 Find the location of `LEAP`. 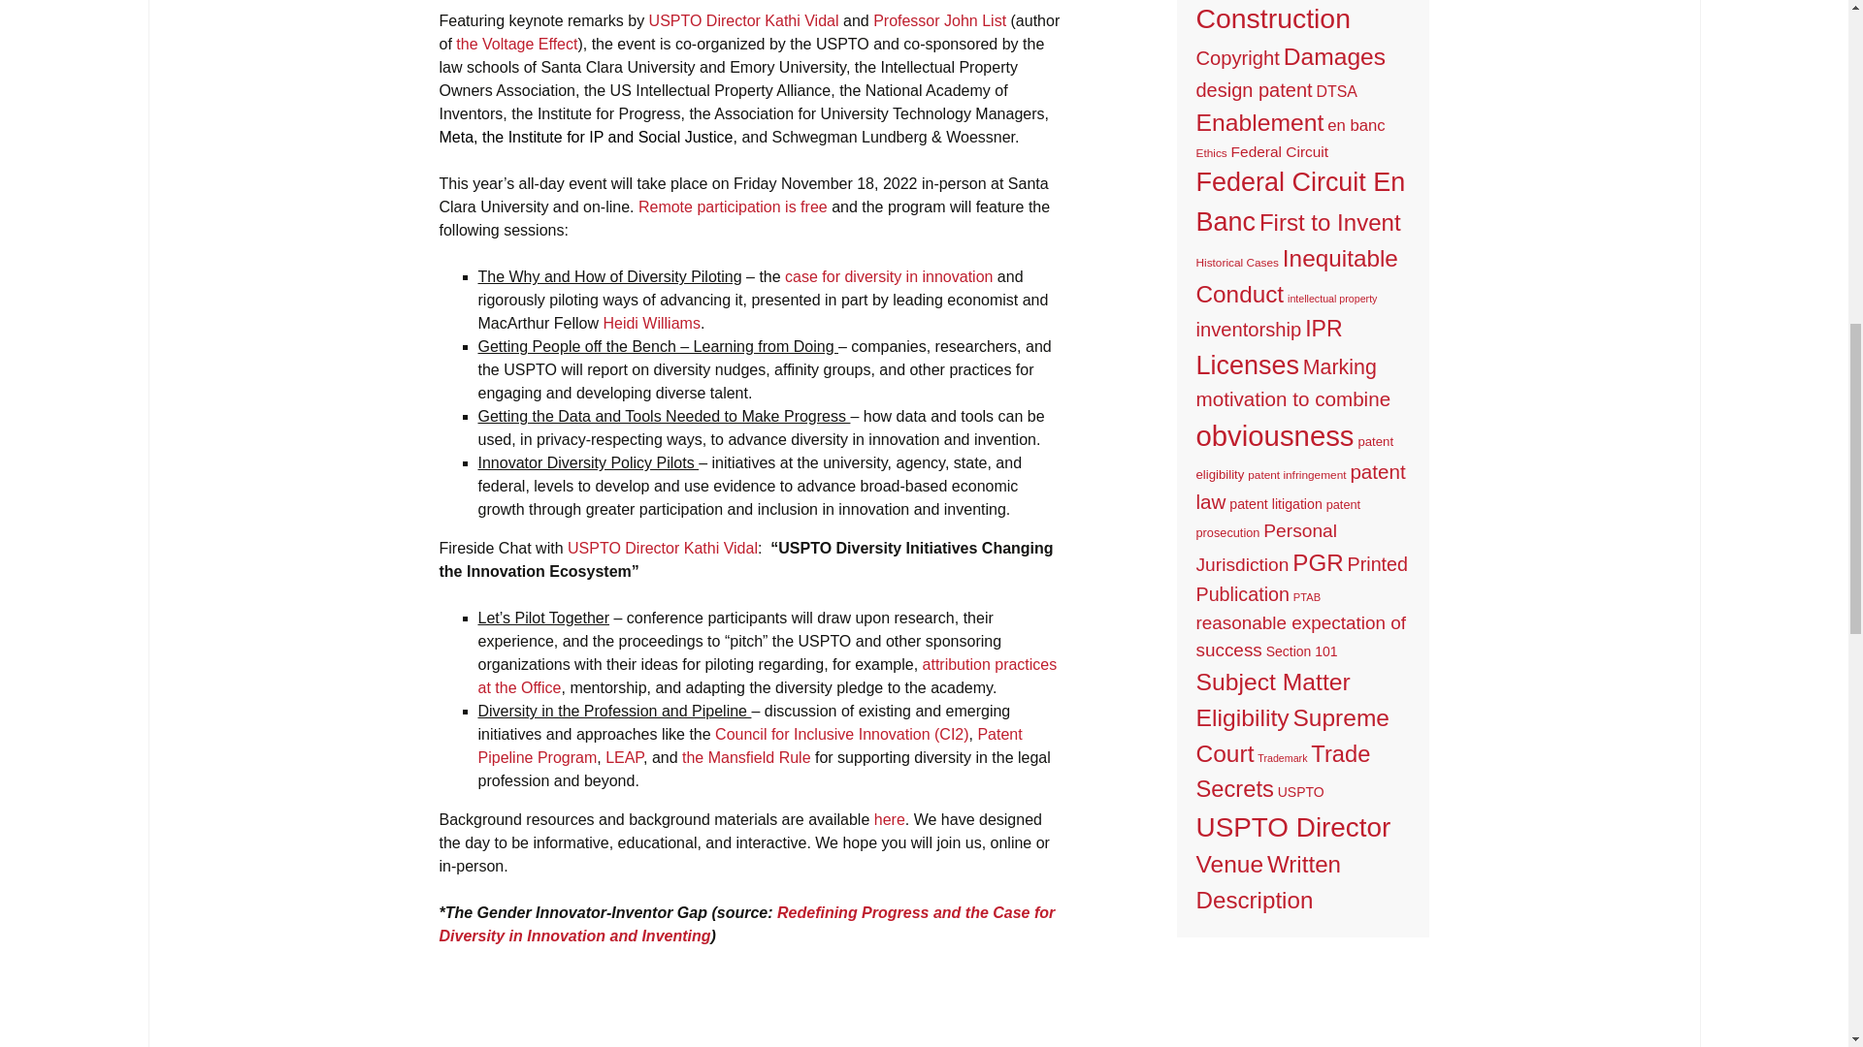

LEAP is located at coordinates (624, 757).